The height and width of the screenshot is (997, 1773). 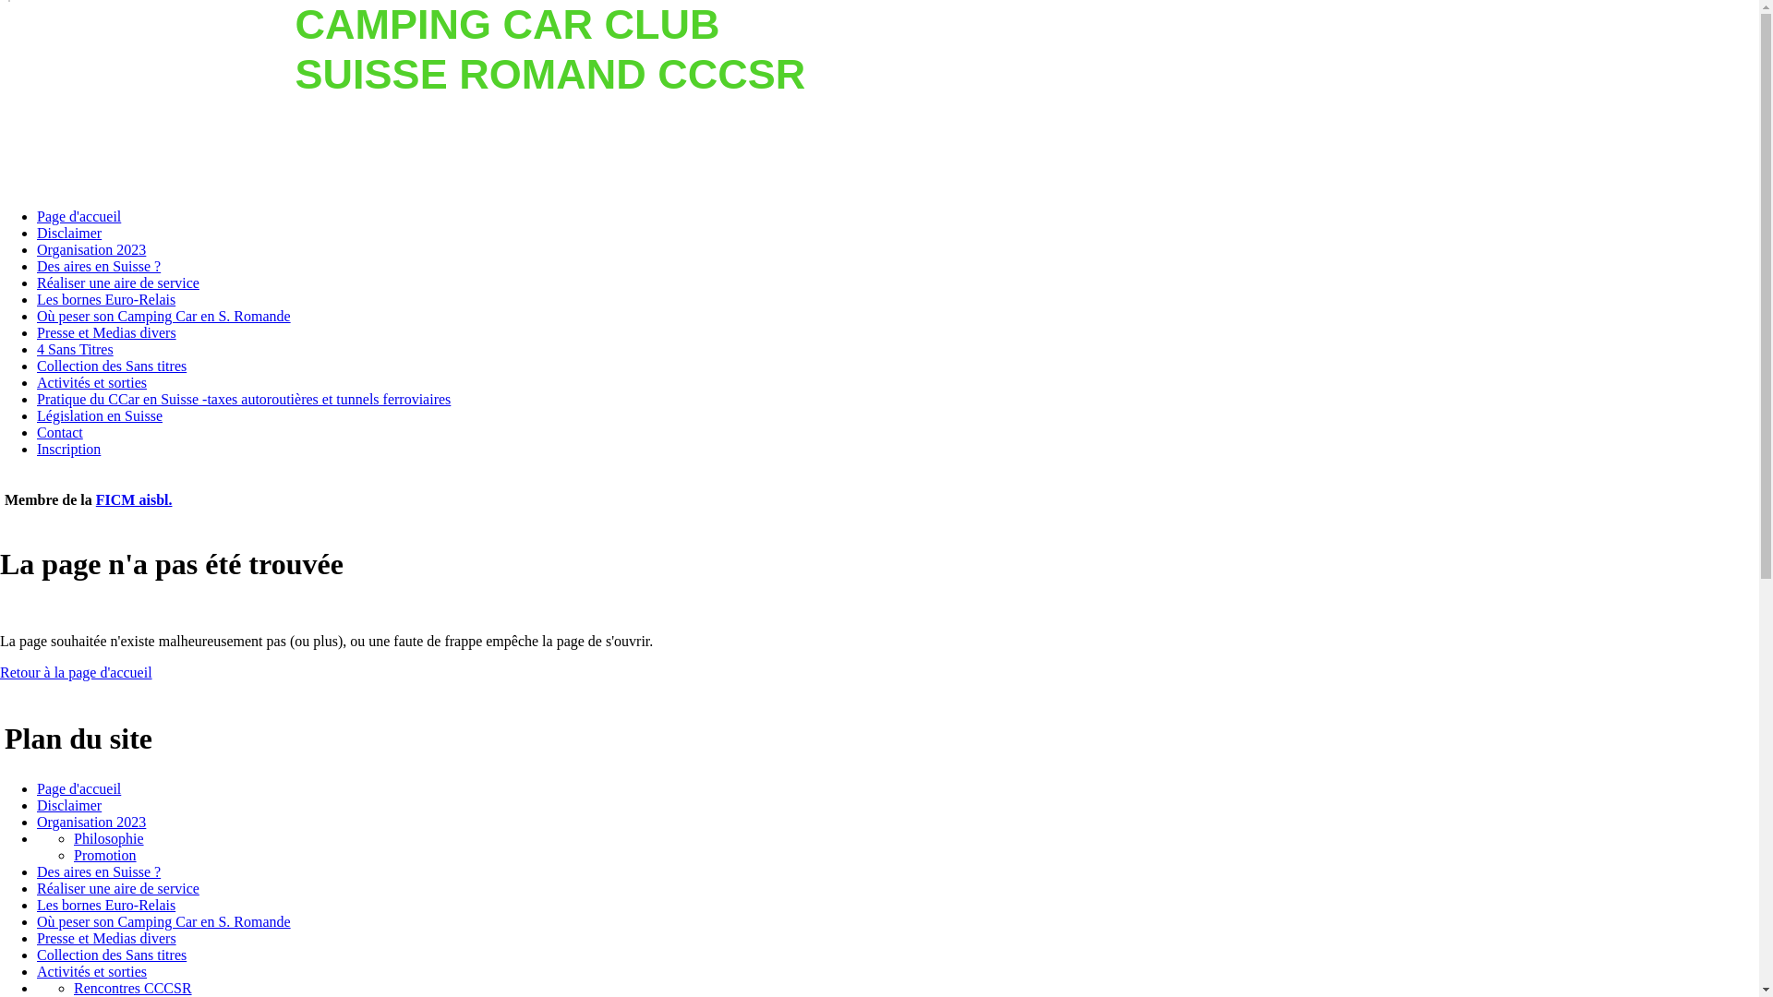 What do you see at coordinates (69, 805) in the screenshot?
I see `Disclaimer` at bounding box center [69, 805].